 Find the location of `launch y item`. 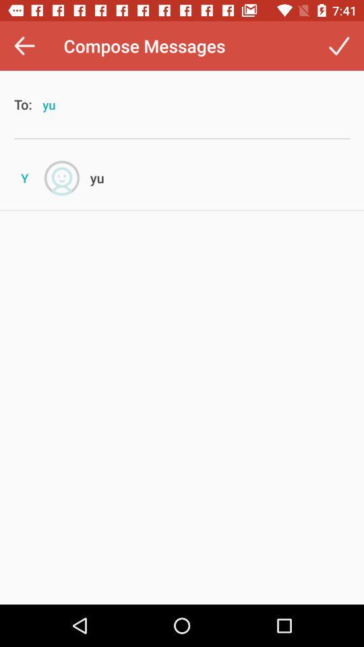

launch y item is located at coordinates (24, 178).